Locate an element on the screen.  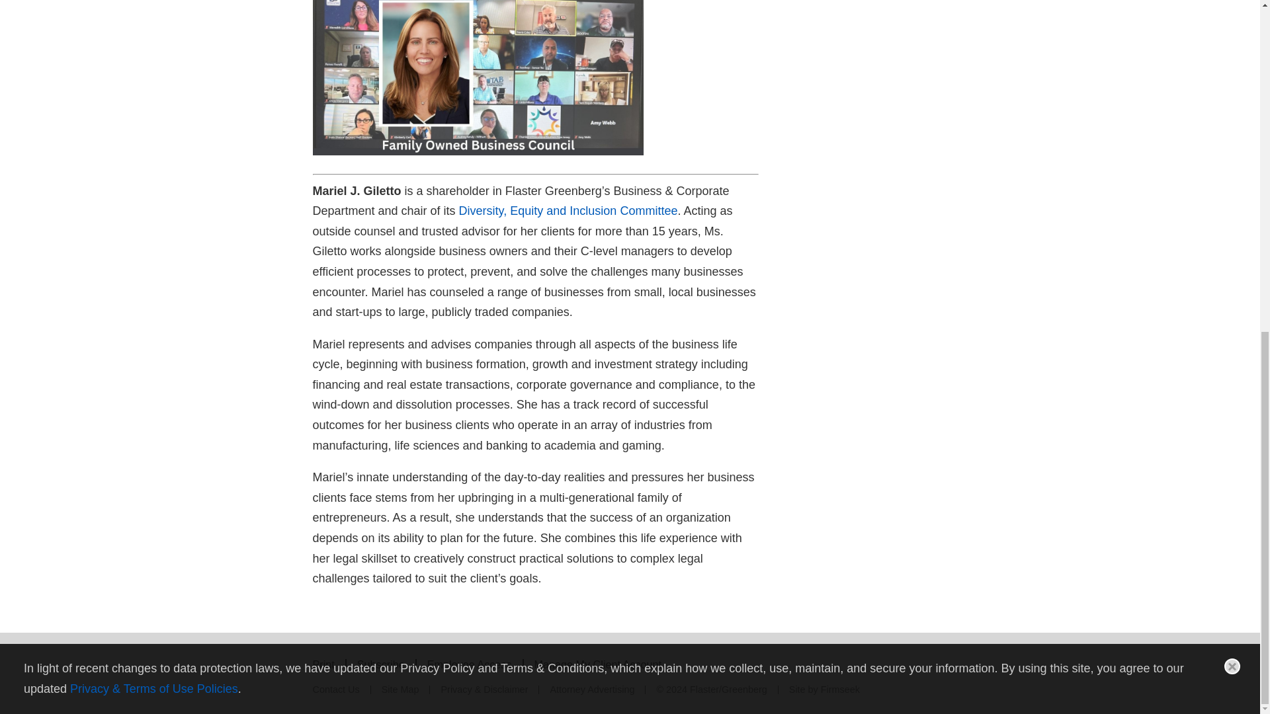
Print is located at coordinates (323, 664).